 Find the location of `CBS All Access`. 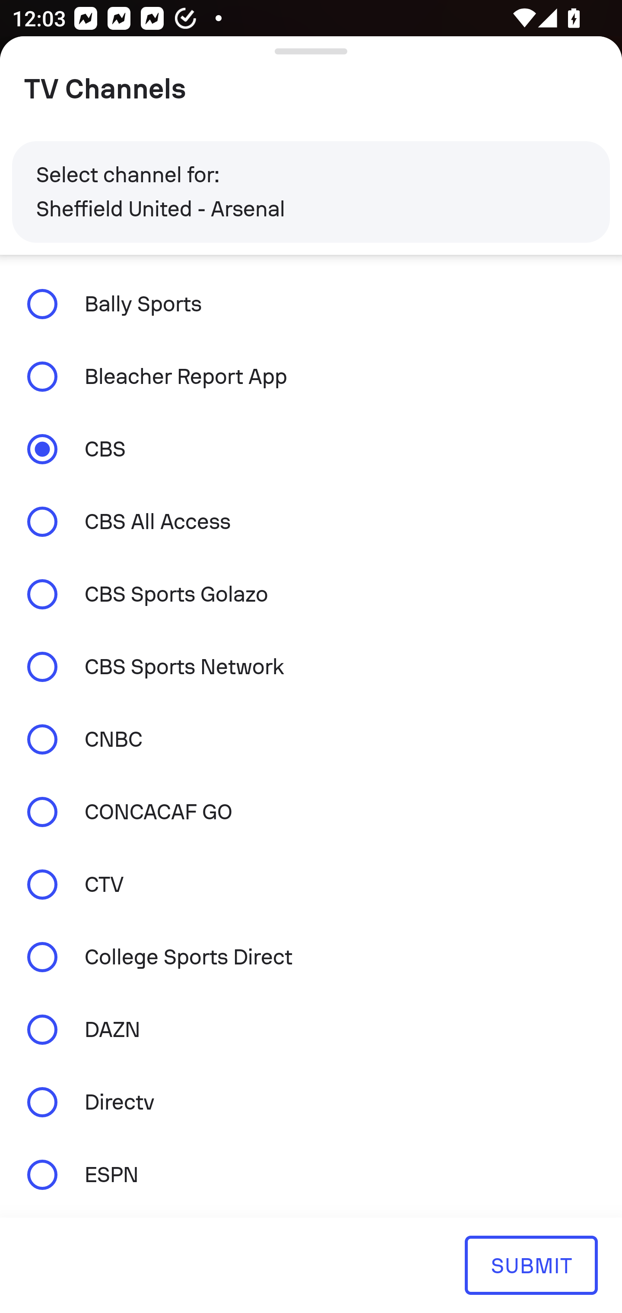

CBS All Access is located at coordinates (311, 522).